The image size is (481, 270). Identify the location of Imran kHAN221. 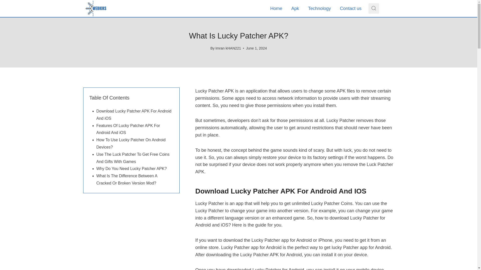
(228, 48).